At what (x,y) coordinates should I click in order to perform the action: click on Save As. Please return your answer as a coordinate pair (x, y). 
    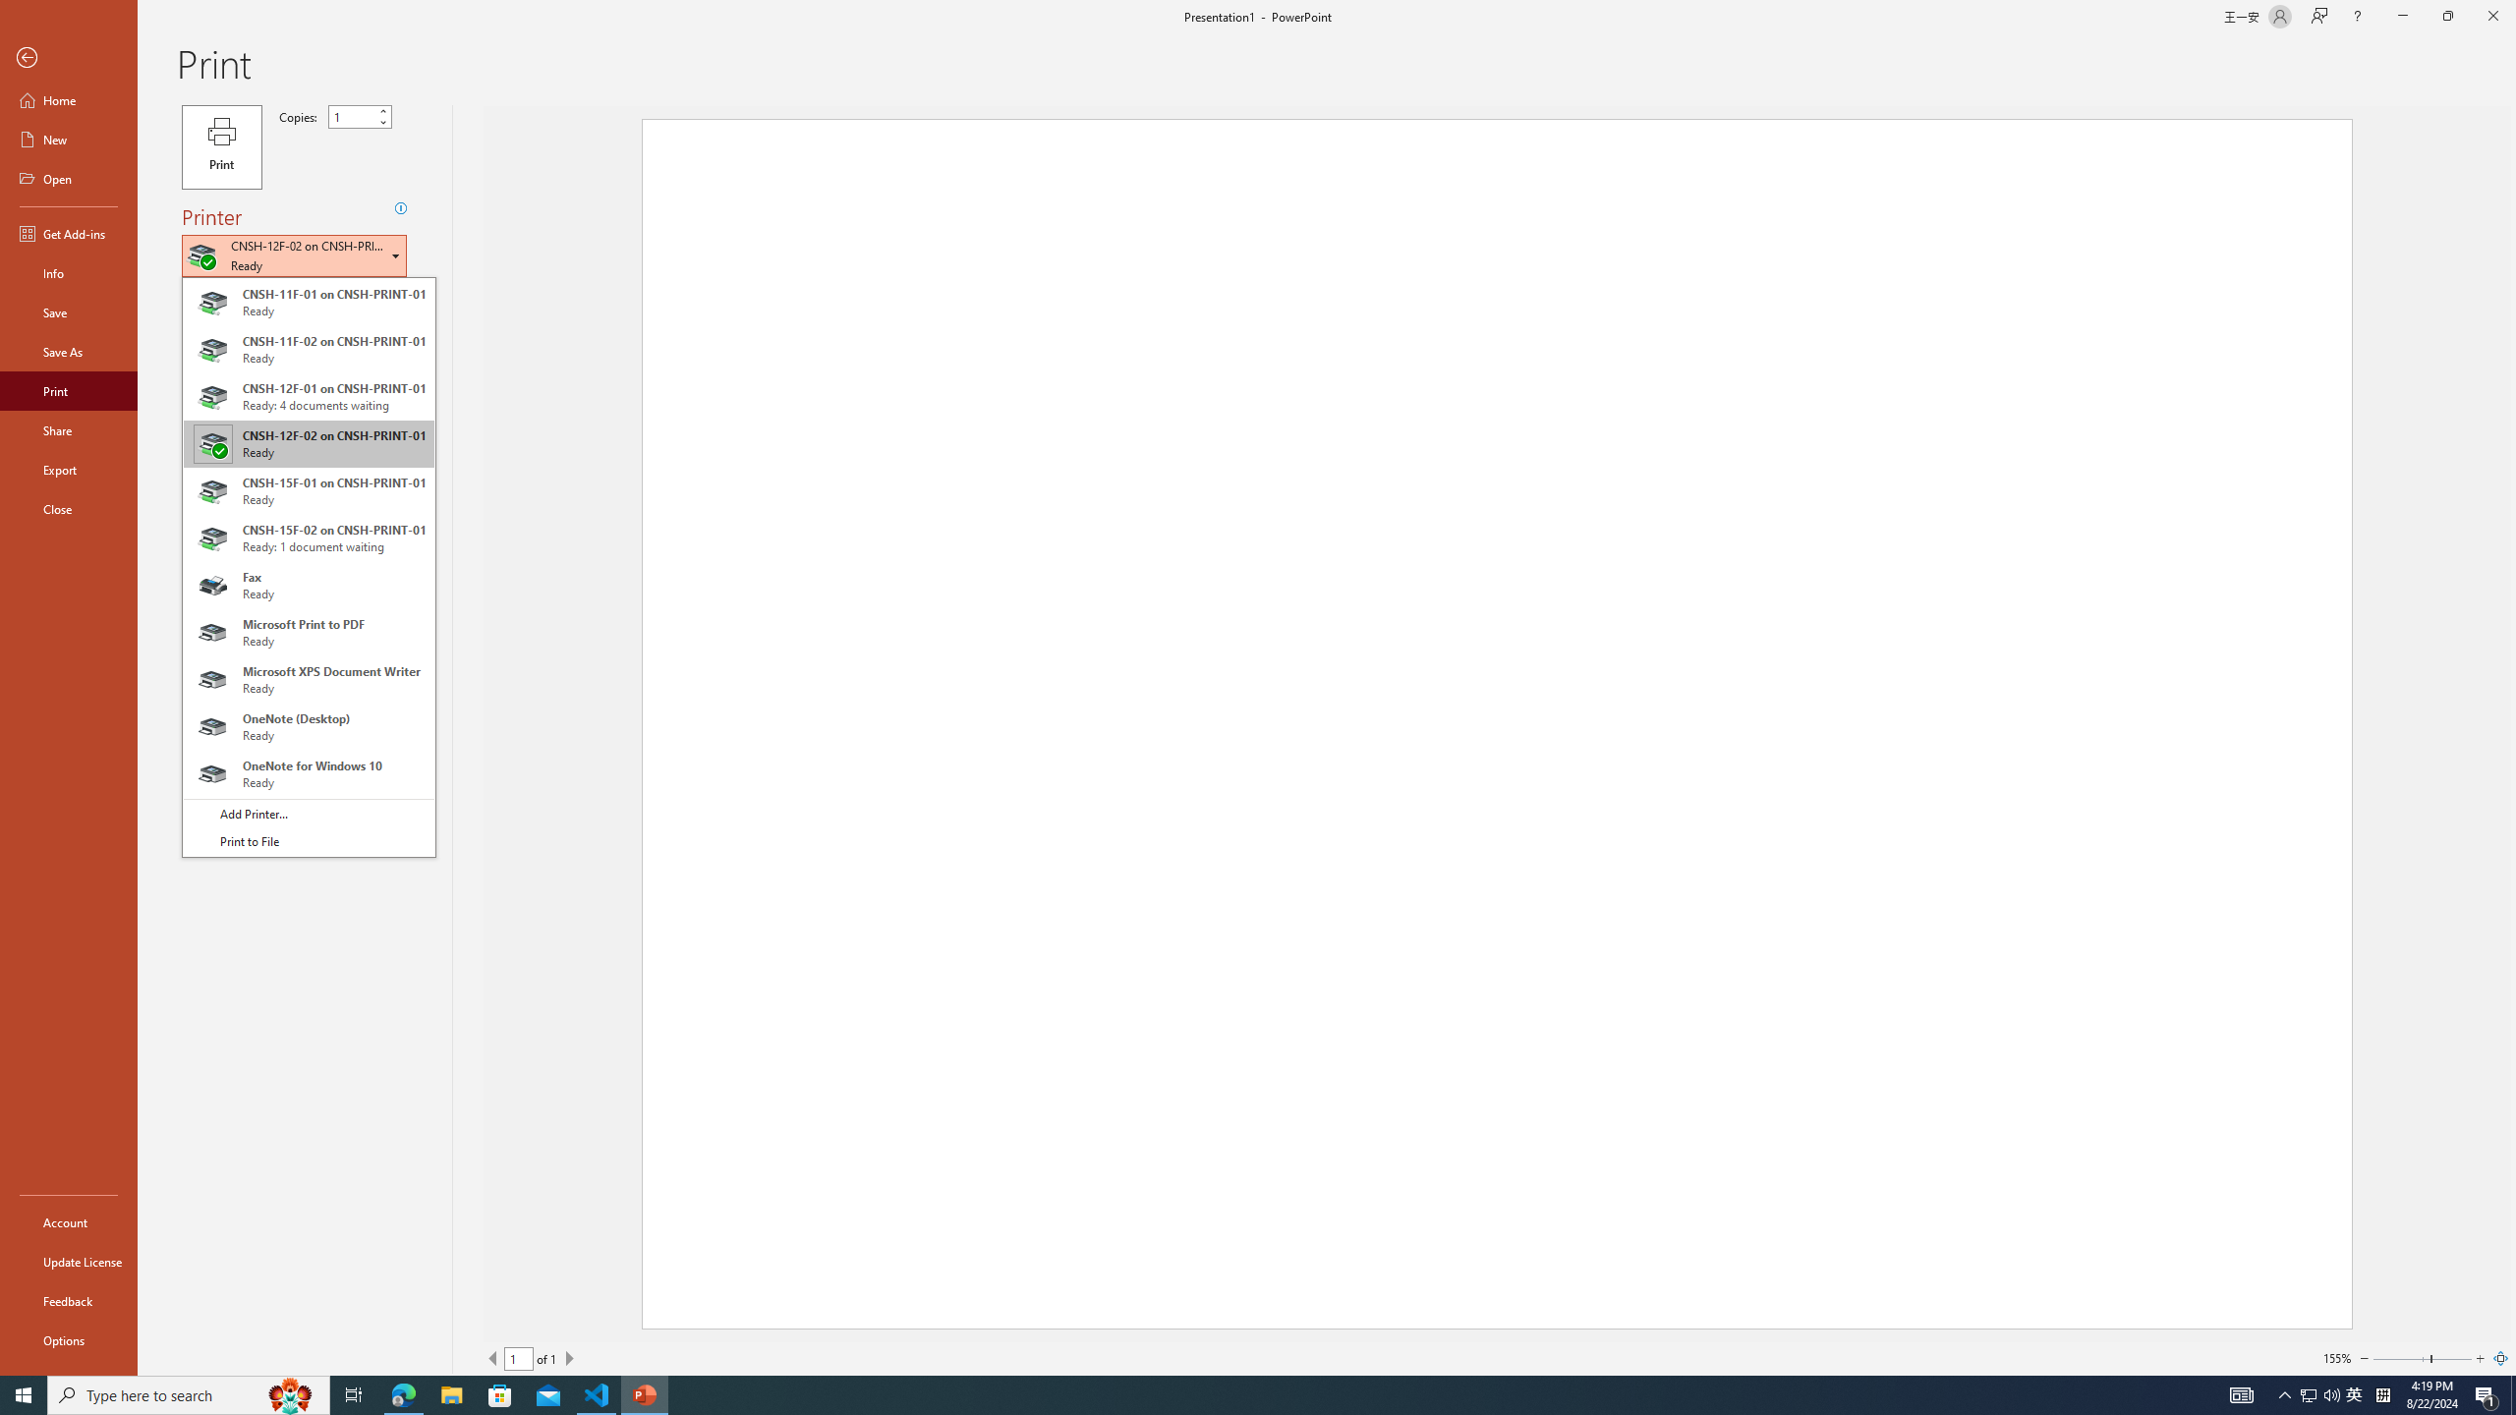
    Looking at the image, I should click on (69, 352).